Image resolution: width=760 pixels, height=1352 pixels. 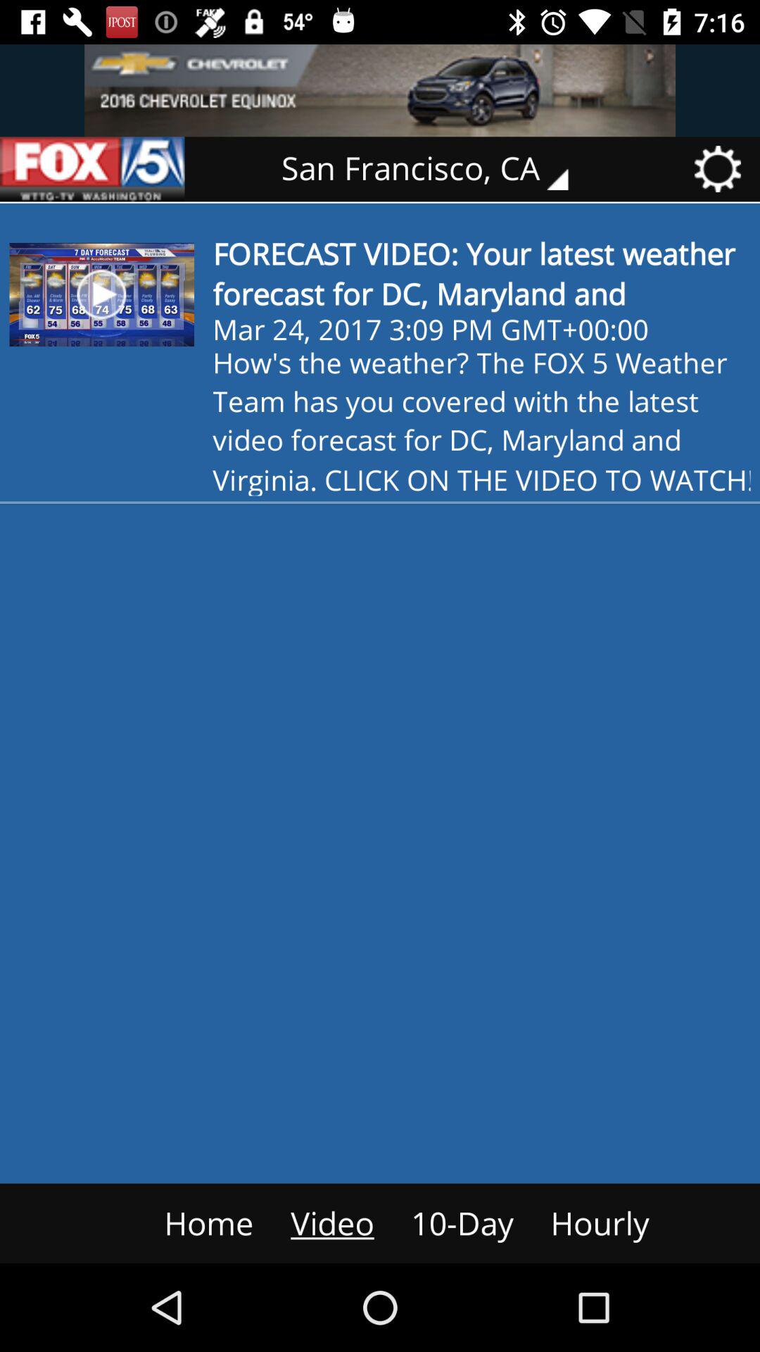 What do you see at coordinates (92, 169) in the screenshot?
I see `advertisement` at bounding box center [92, 169].